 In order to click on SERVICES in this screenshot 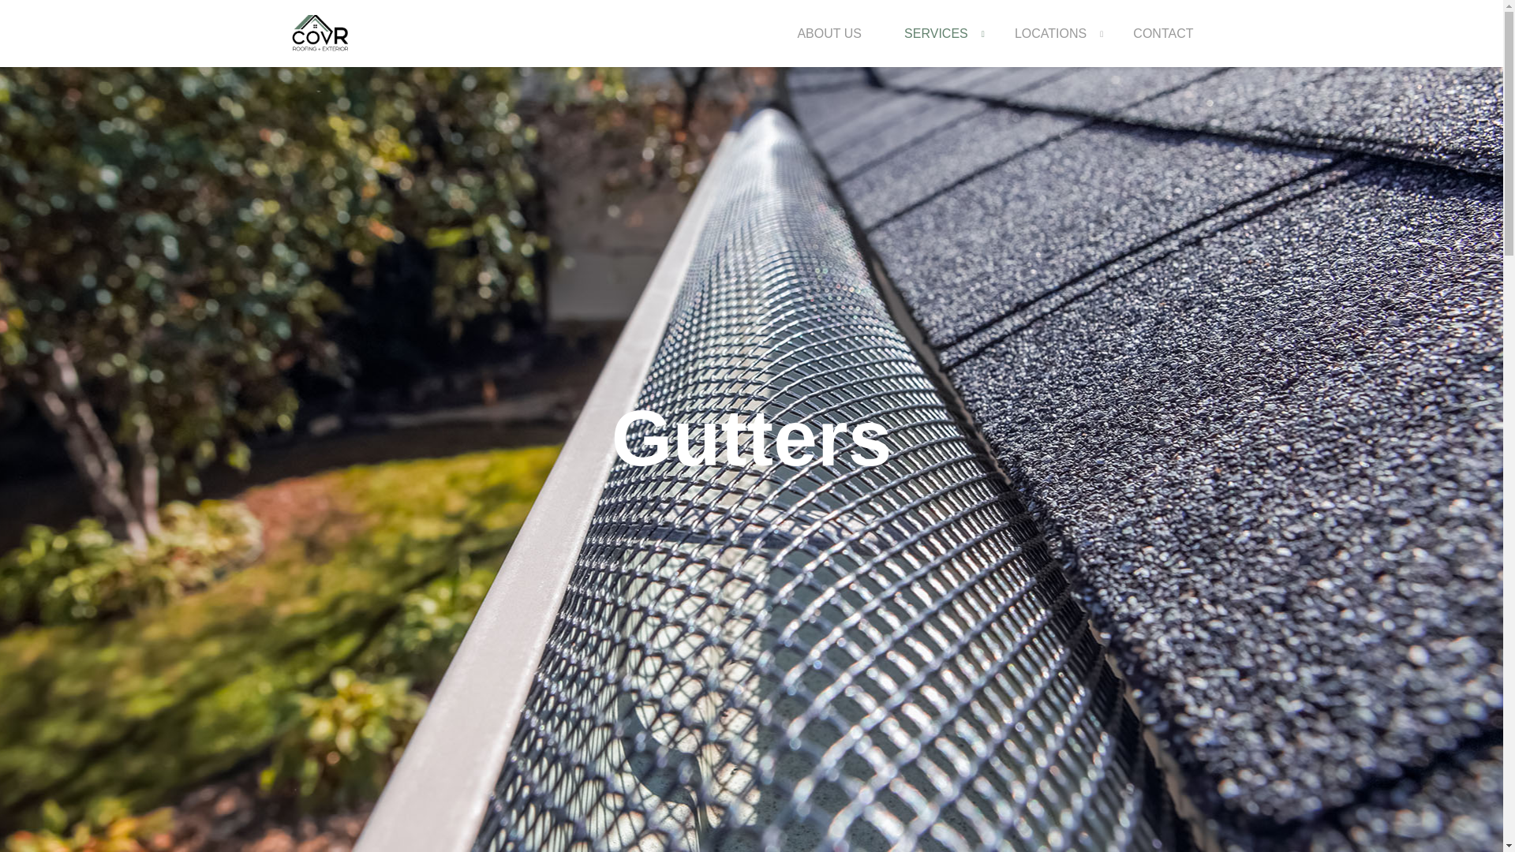, I will do `click(938, 45)`.